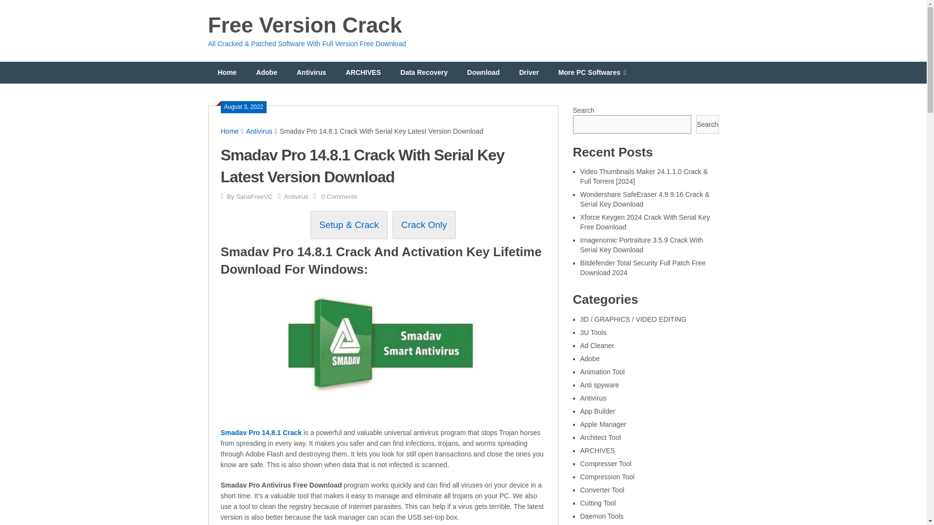  Describe the element at coordinates (305, 25) in the screenshot. I see `Free Version Crack` at that location.